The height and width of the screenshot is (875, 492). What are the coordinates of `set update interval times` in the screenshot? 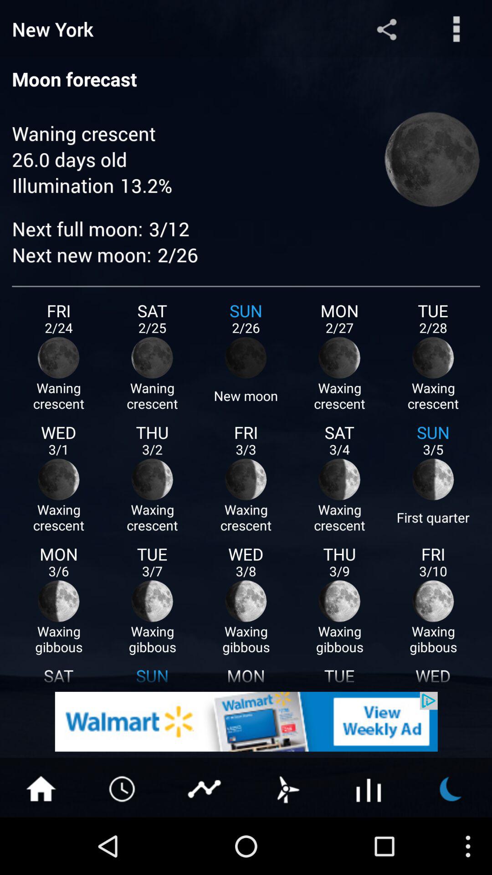 It's located at (123, 788).